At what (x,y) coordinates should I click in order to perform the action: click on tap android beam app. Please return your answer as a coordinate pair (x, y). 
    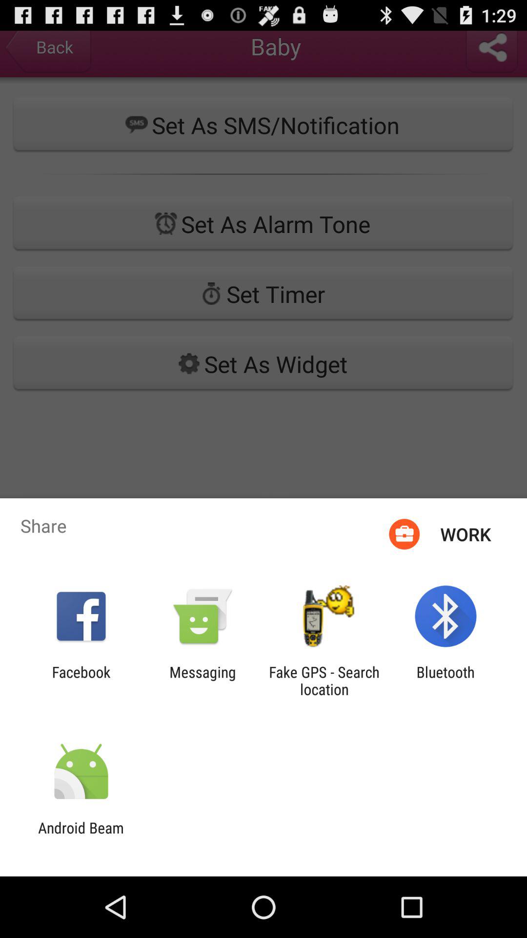
    Looking at the image, I should click on (81, 836).